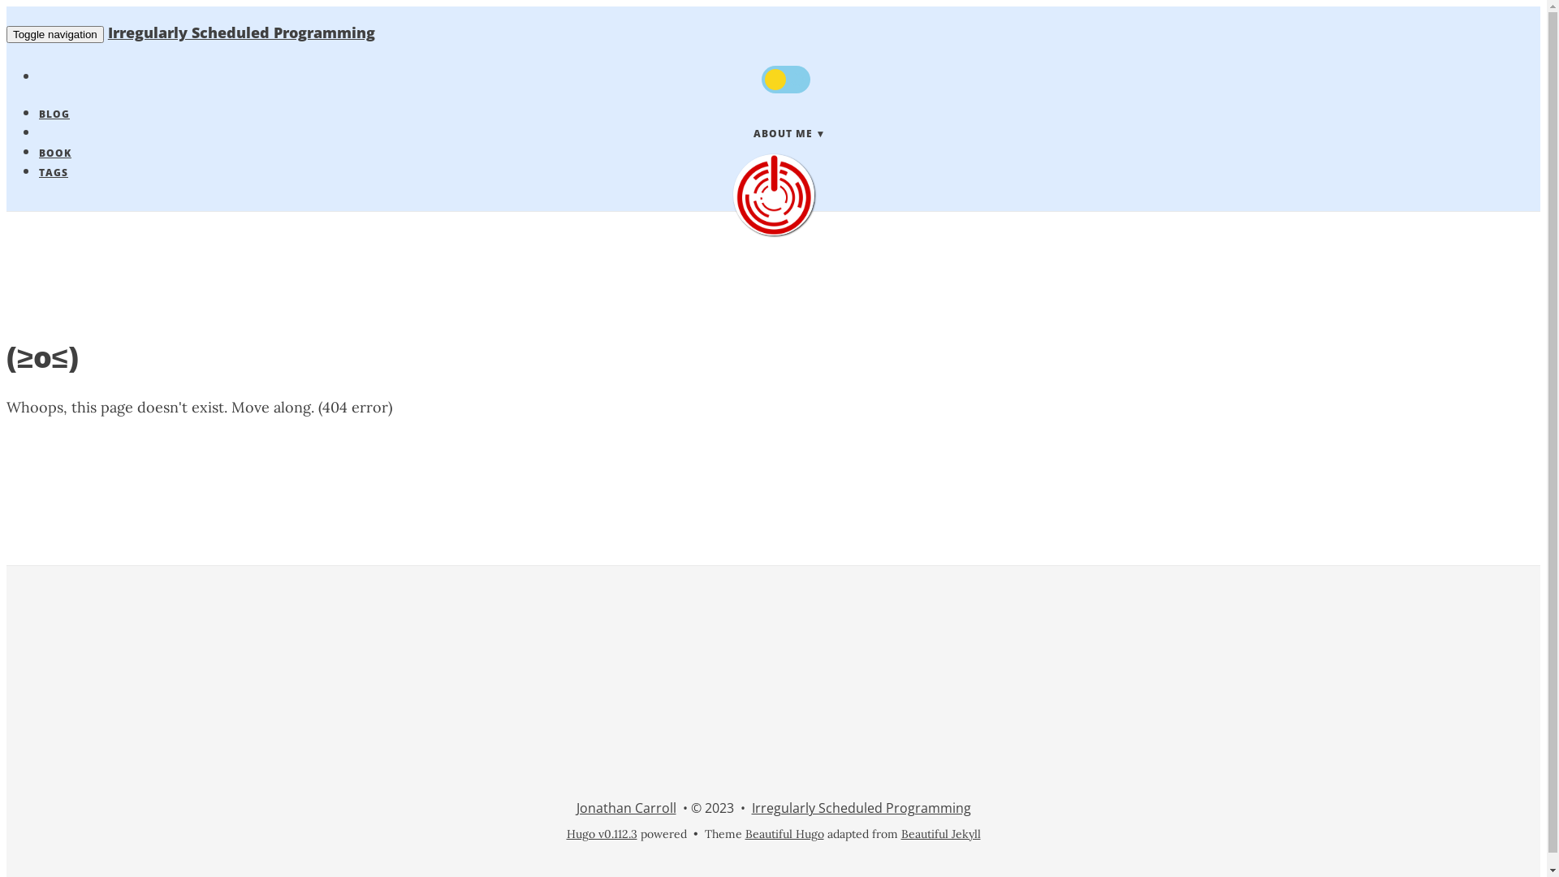 Image resolution: width=1559 pixels, height=877 pixels. What do you see at coordinates (789, 133) in the screenshot?
I see `ABOUT ME` at bounding box center [789, 133].